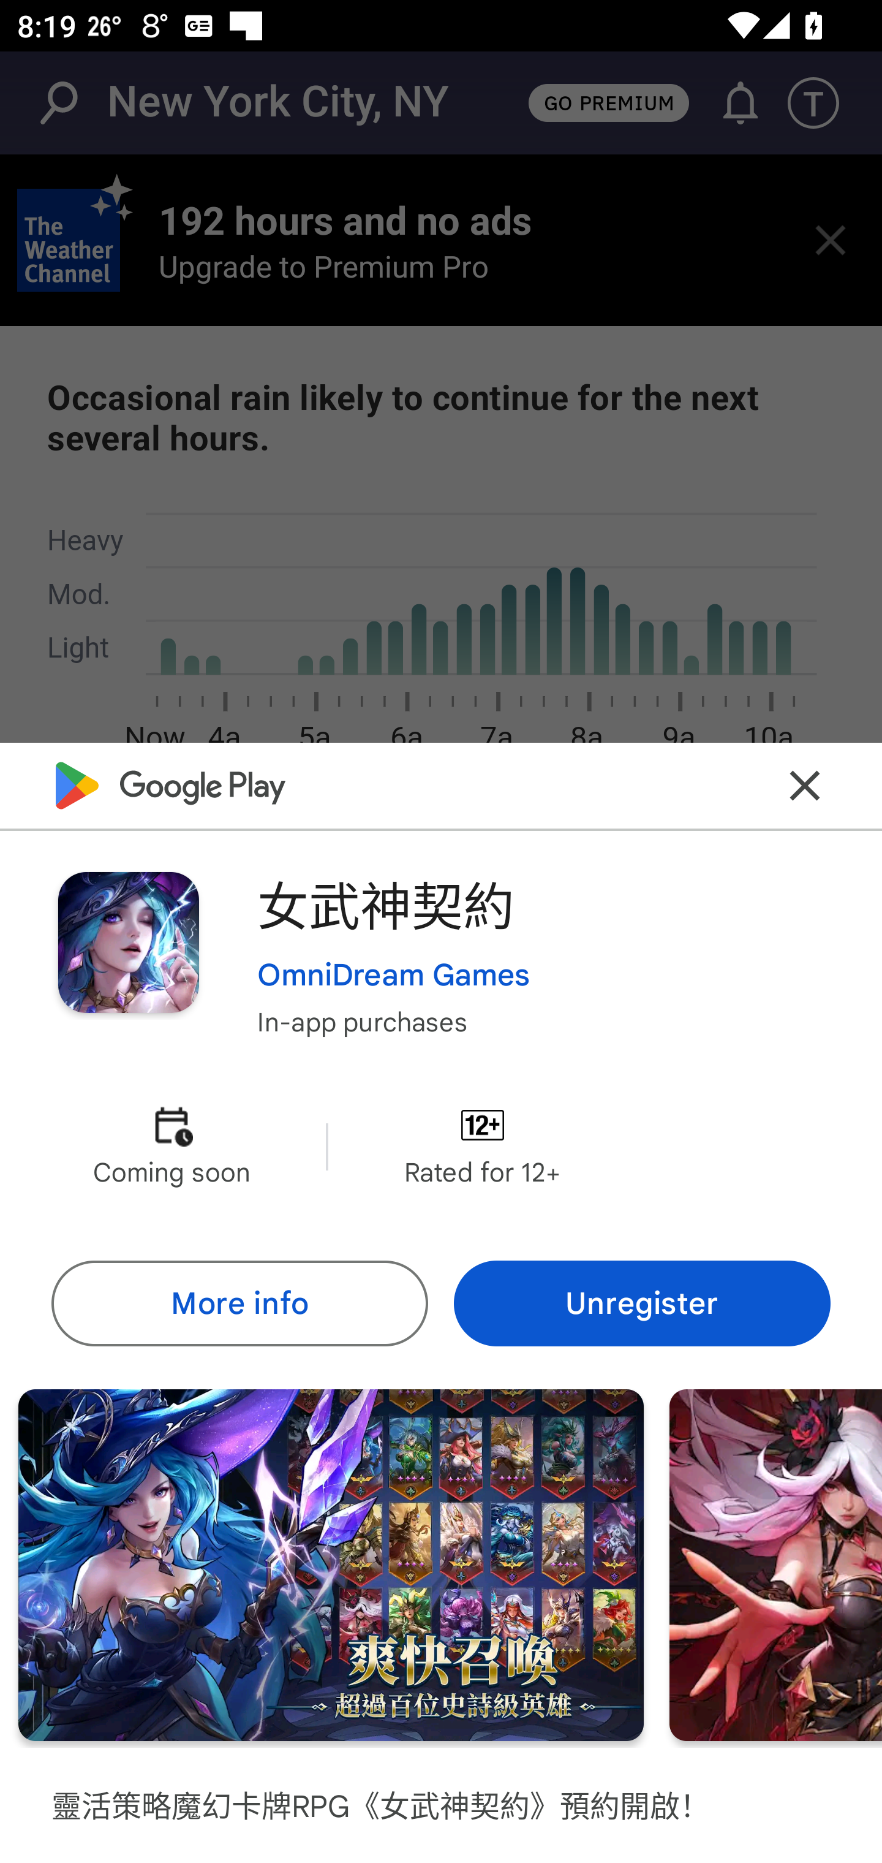  Describe the element at coordinates (393, 975) in the screenshot. I see `OmniDream Games` at that location.